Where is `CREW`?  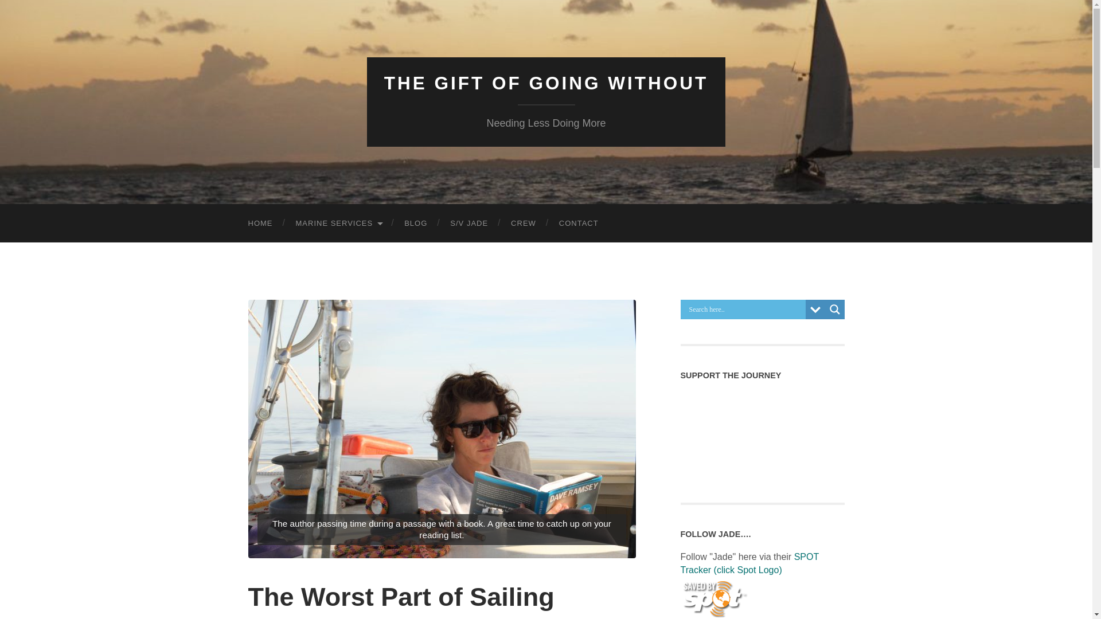 CREW is located at coordinates (523, 224).